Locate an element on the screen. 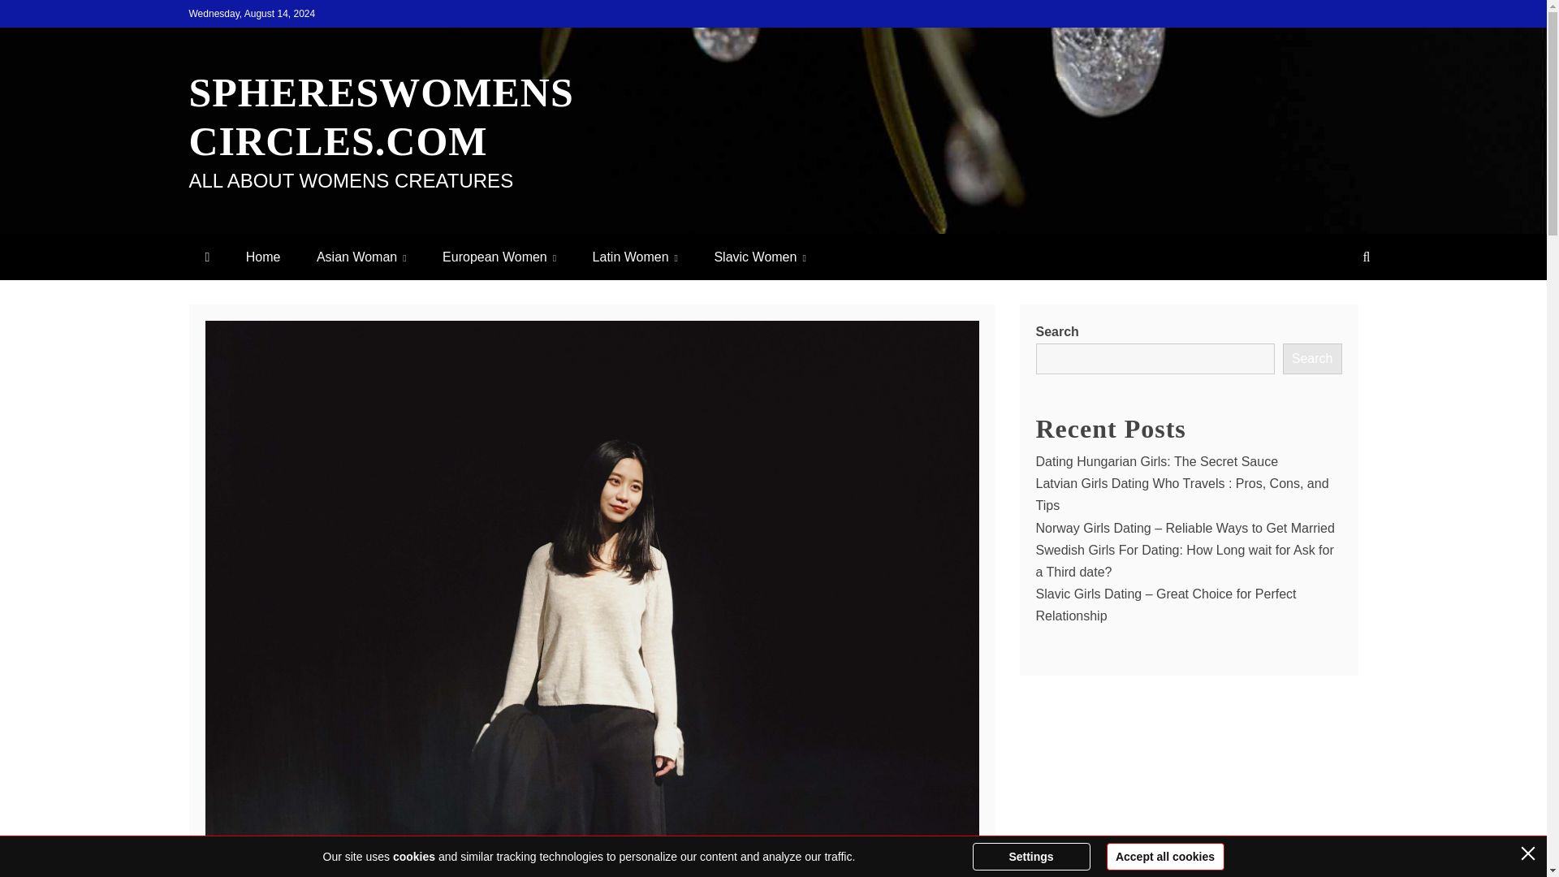 Image resolution: width=1559 pixels, height=877 pixels. Settings is located at coordinates (1031, 856).